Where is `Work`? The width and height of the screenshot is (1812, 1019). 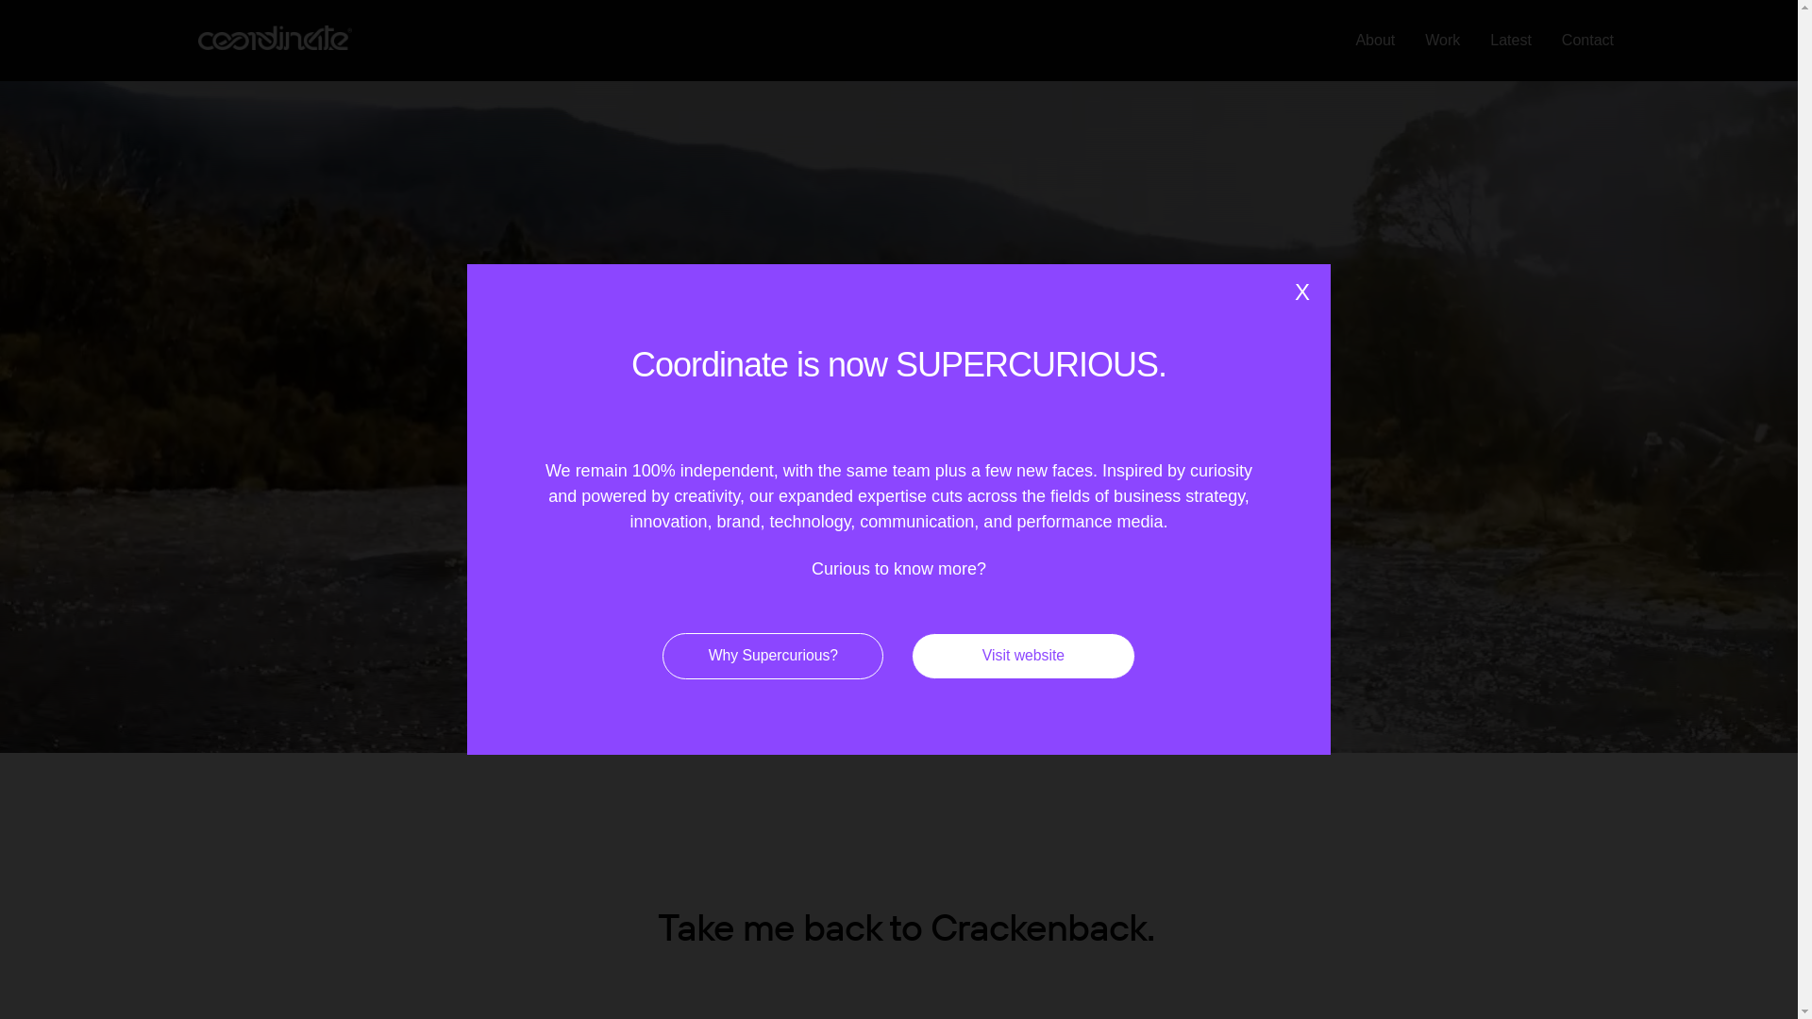
Work is located at coordinates (1442, 41).